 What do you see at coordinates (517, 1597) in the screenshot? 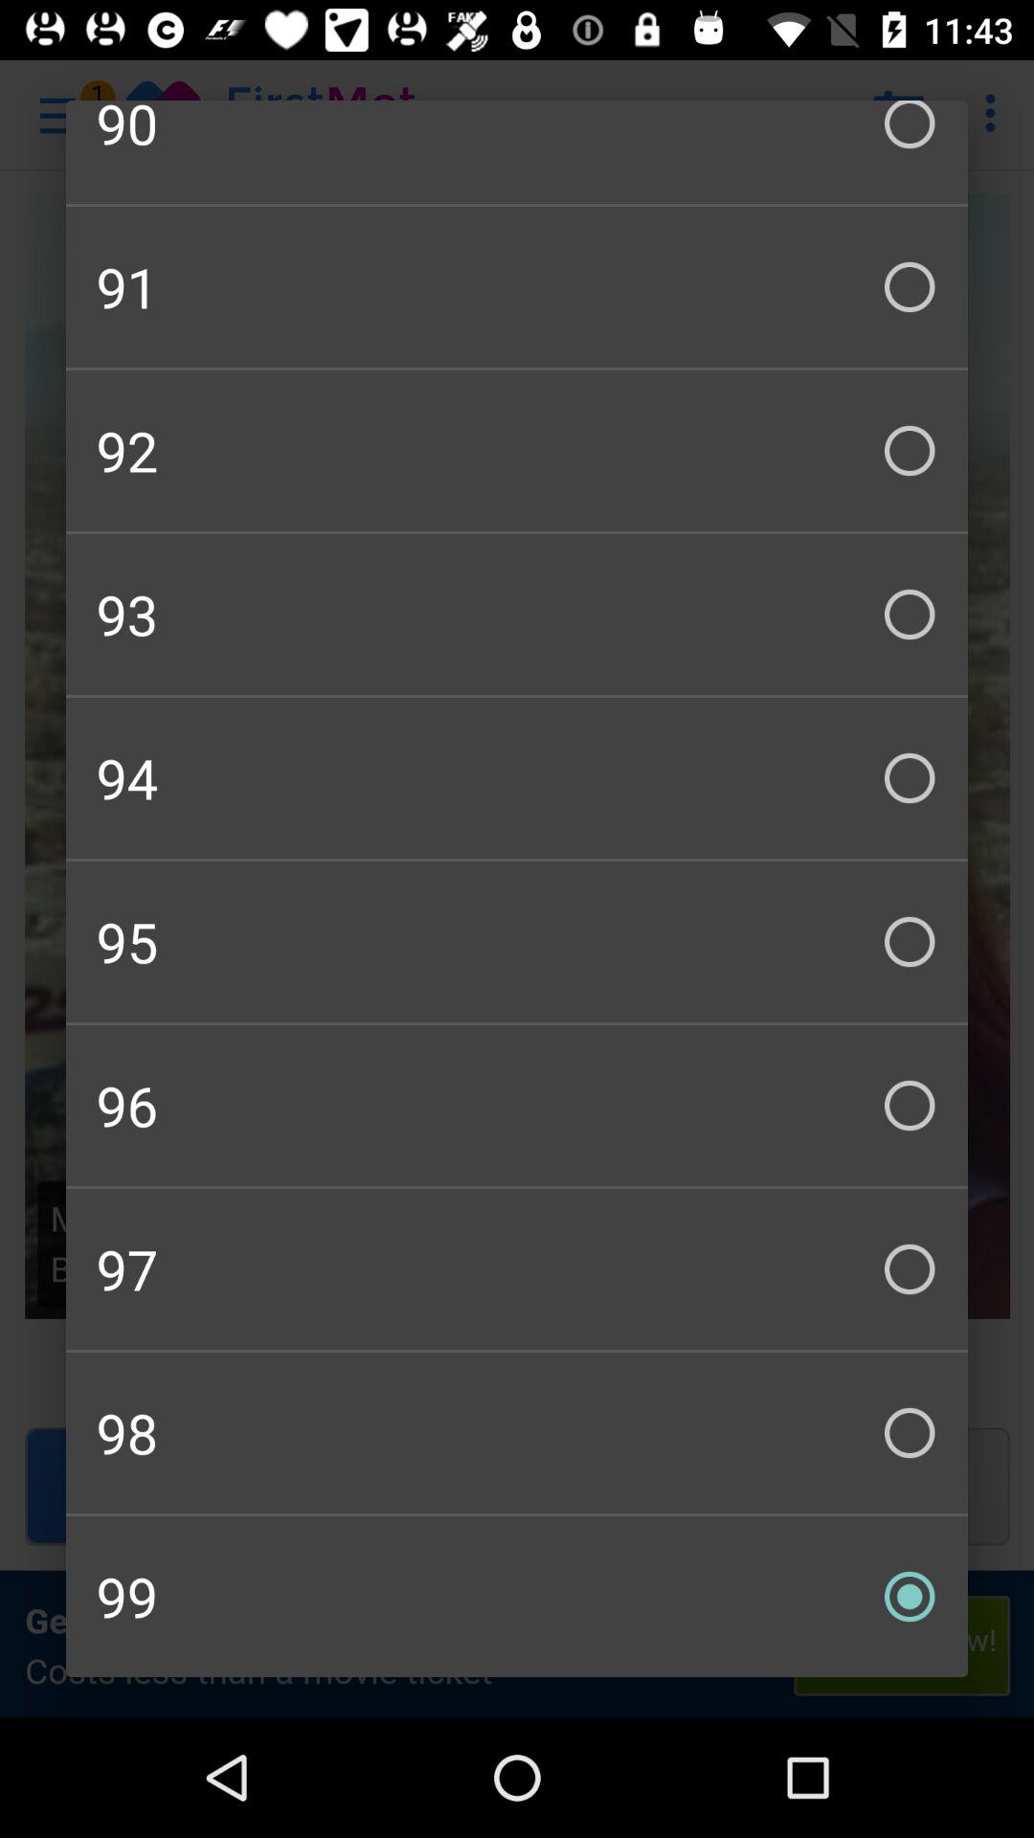
I see `press checkbox below 98 checkbox` at bounding box center [517, 1597].